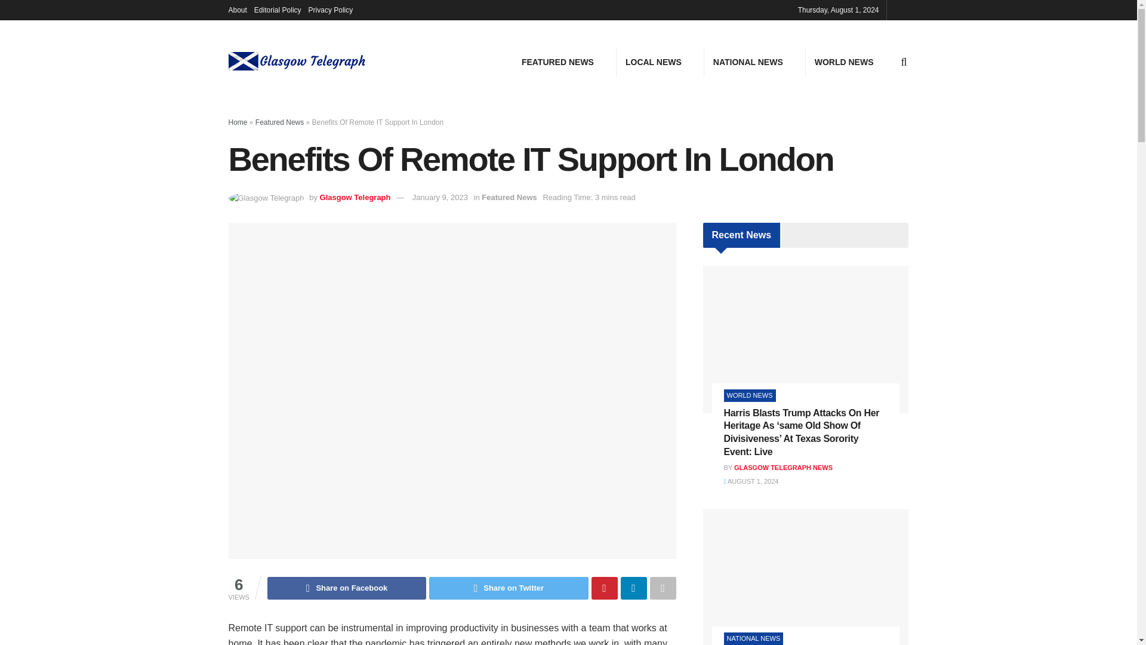 The height and width of the screenshot is (645, 1146). Describe the element at coordinates (355, 197) in the screenshot. I see `Glasgow Telegraph` at that location.